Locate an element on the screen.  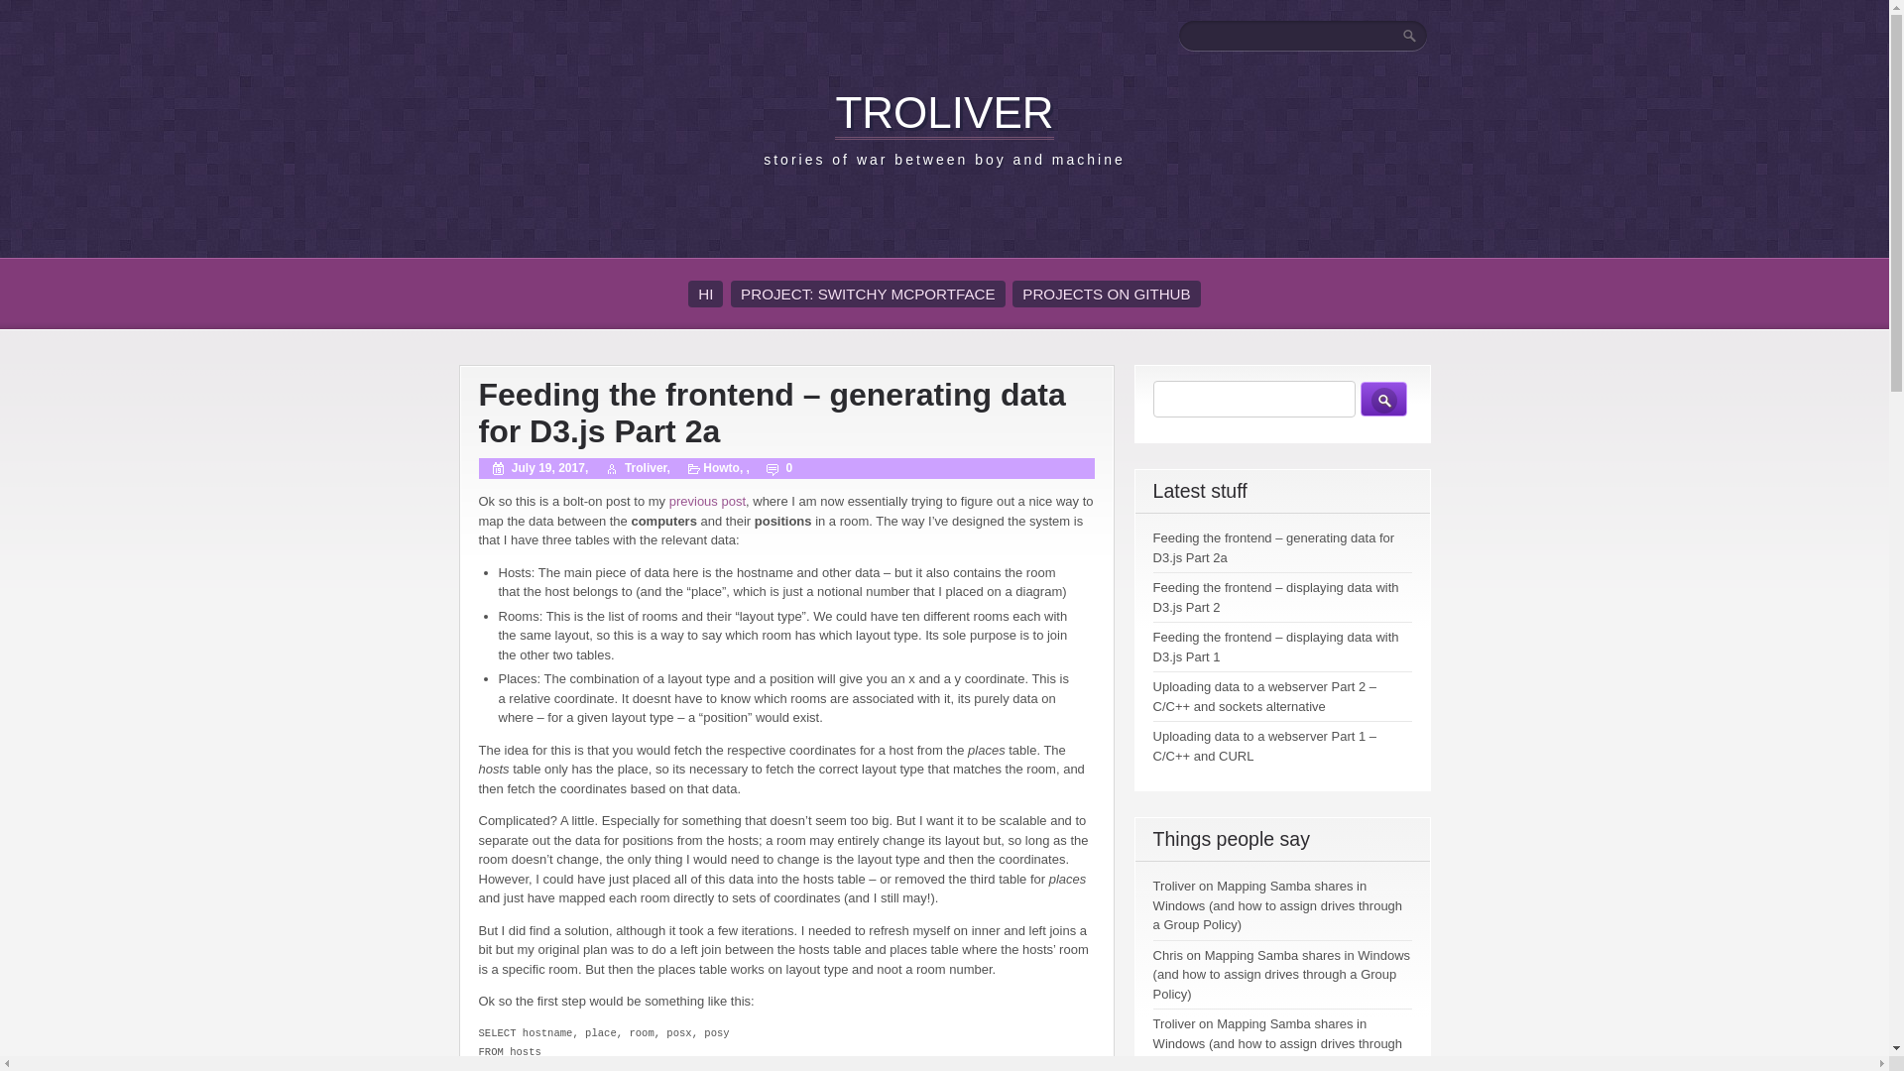
0 is located at coordinates (772, 468).